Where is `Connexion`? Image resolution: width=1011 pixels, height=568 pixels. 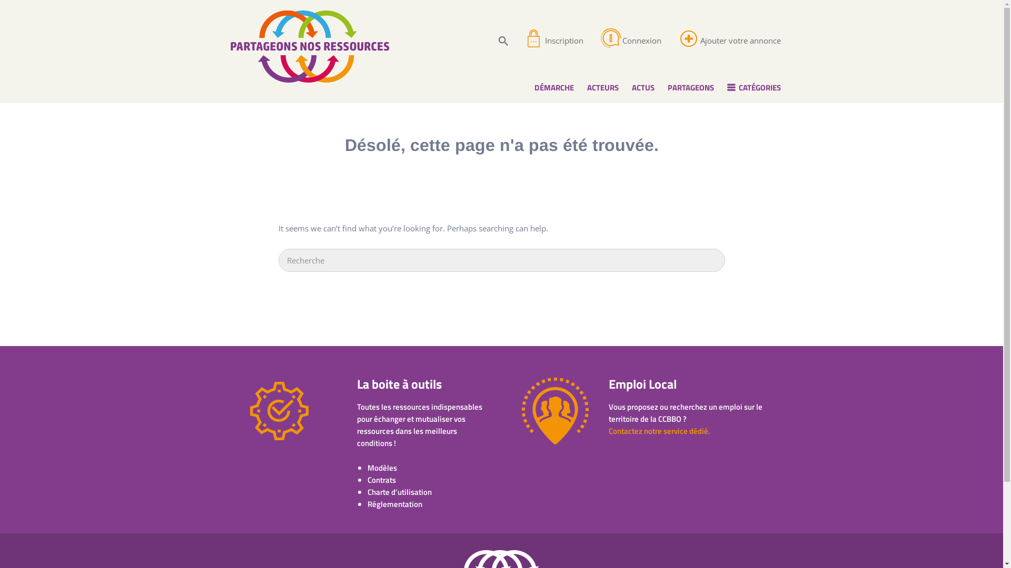 Connexion is located at coordinates (642, 40).